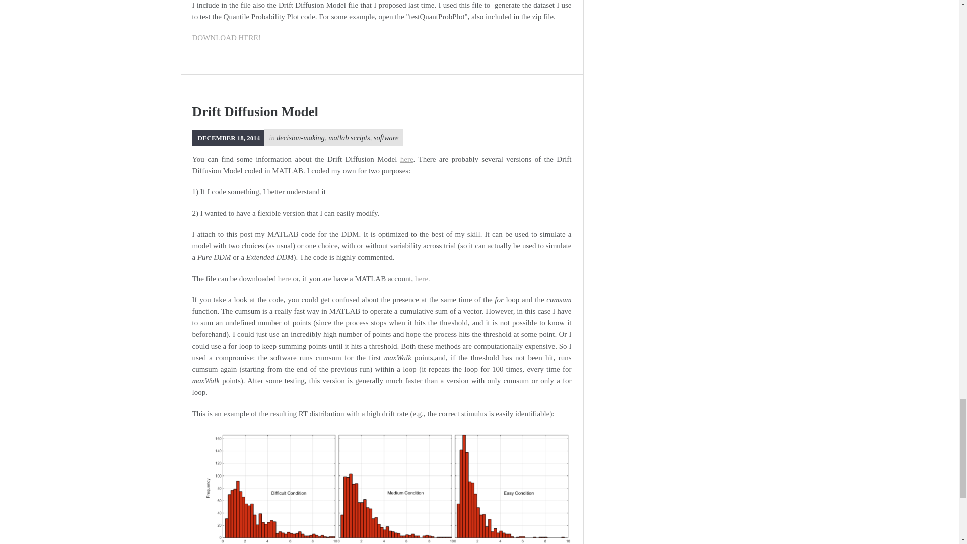  What do you see at coordinates (229, 137) in the screenshot?
I see `DECEMBER 18, 2014` at bounding box center [229, 137].